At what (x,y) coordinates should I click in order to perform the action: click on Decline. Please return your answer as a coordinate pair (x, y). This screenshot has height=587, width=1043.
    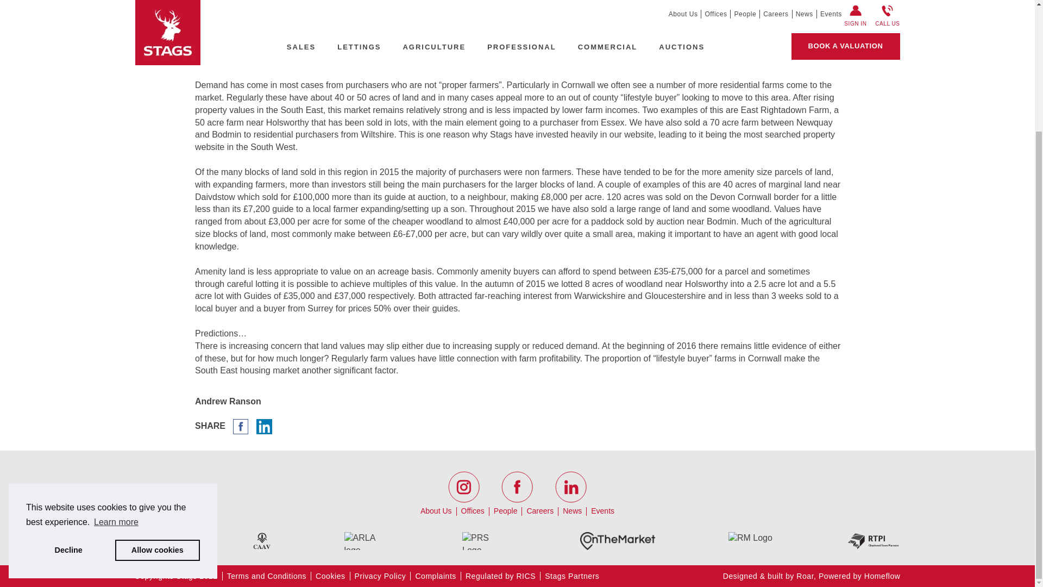
    Looking at the image, I should click on (68, 388).